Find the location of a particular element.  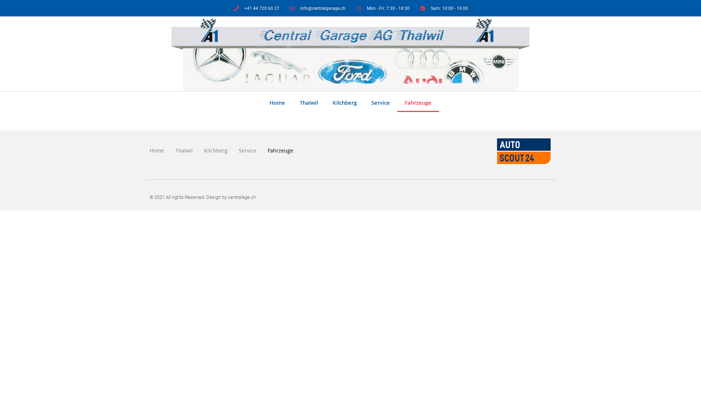

Kilchberg is located at coordinates (345, 104).